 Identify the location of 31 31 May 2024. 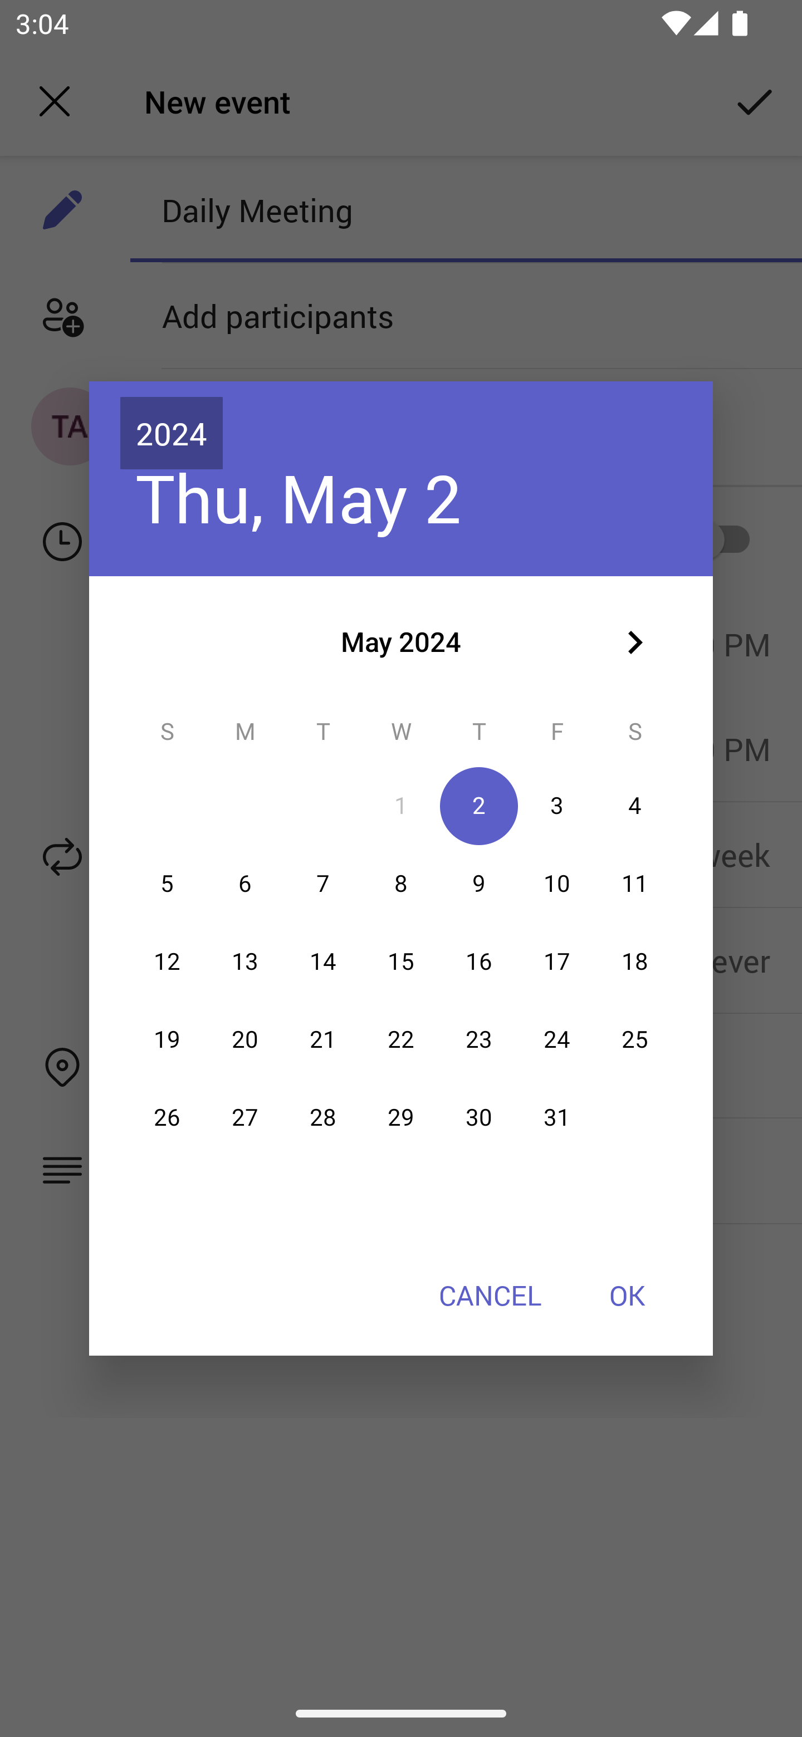
(557, 1117).